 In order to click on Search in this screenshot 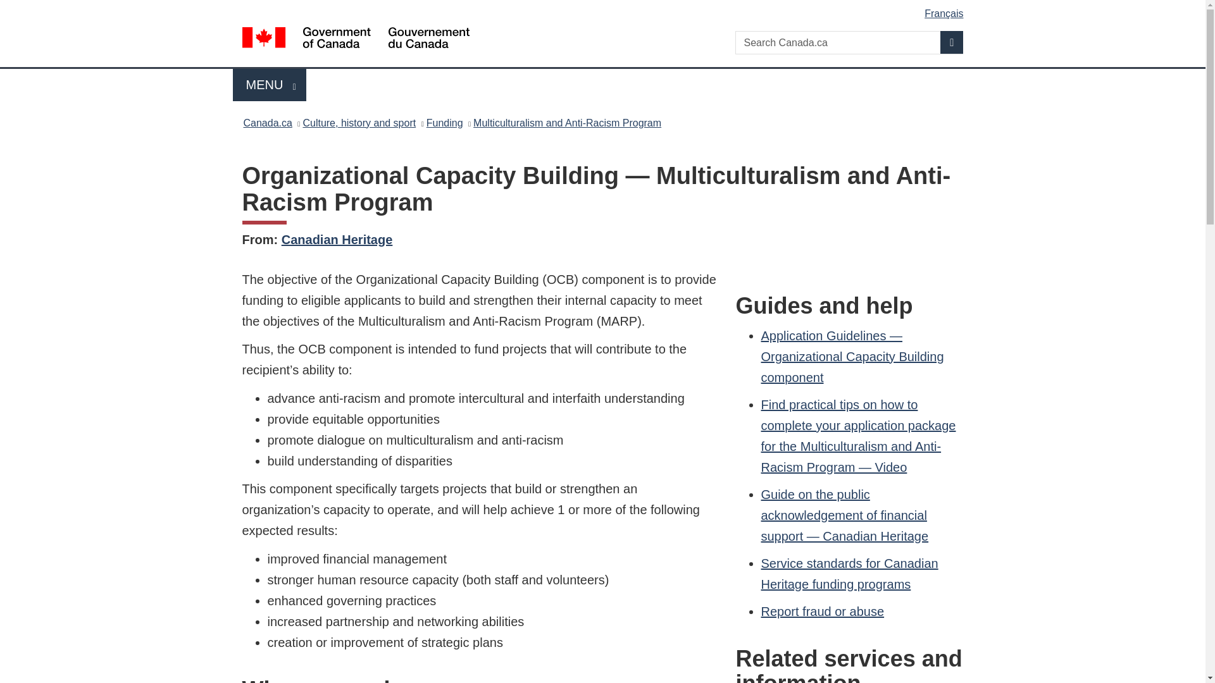, I will do `click(952, 42)`.